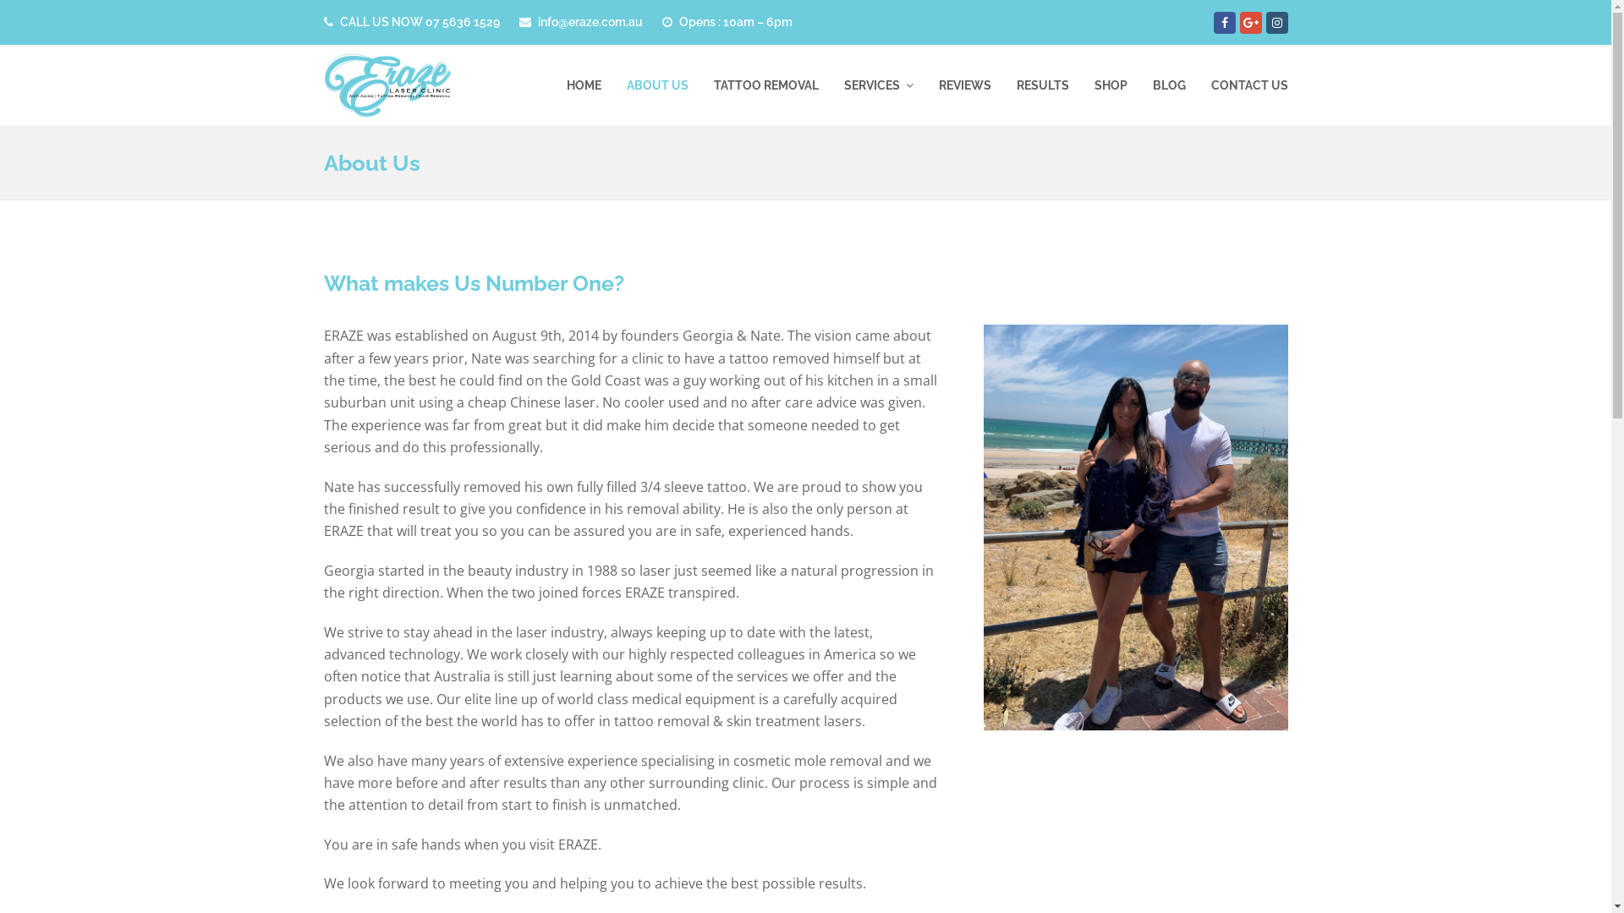 The width and height of the screenshot is (1624, 913). I want to click on REVIEWS, so click(964, 85).